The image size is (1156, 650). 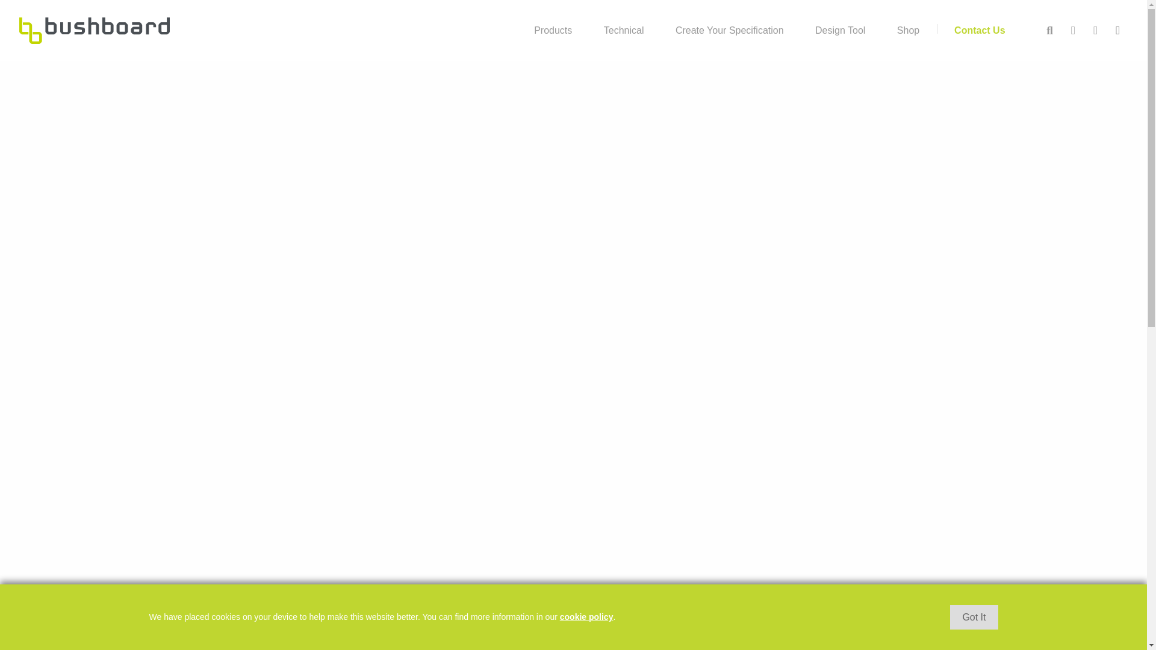 What do you see at coordinates (730, 30) in the screenshot?
I see `Create Your Specification` at bounding box center [730, 30].